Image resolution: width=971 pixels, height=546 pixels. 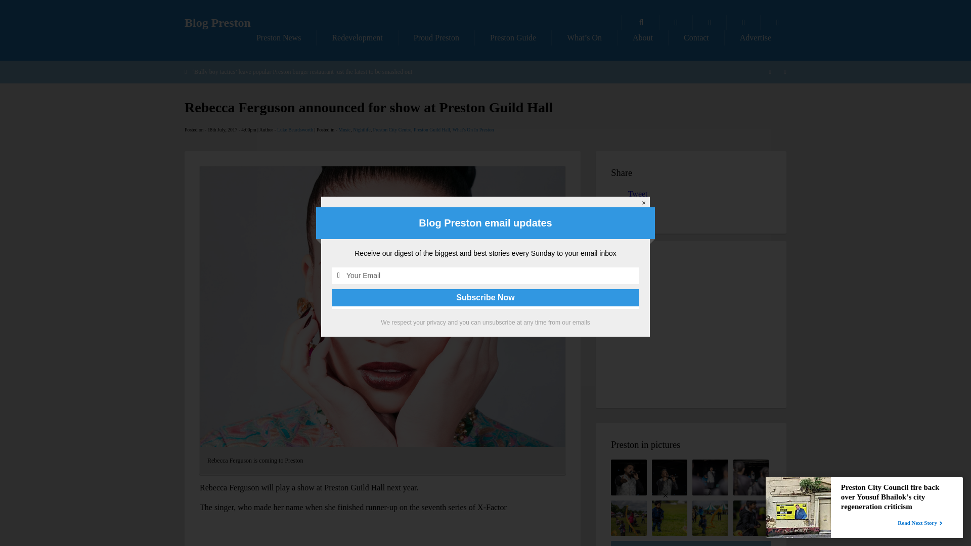 What do you see at coordinates (696, 37) in the screenshot?
I see `Contact Blog Preston` at bounding box center [696, 37].